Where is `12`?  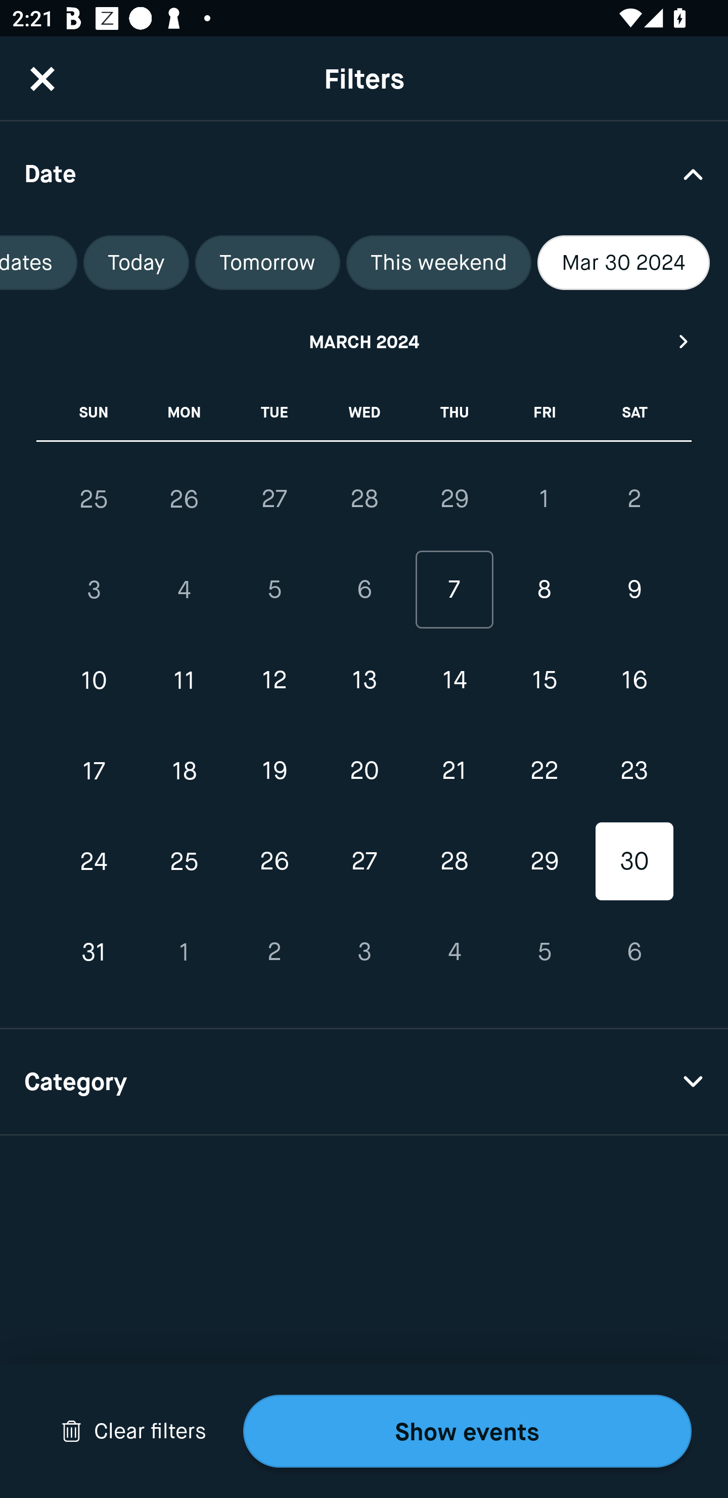 12 is located at coordinates (274, 680).